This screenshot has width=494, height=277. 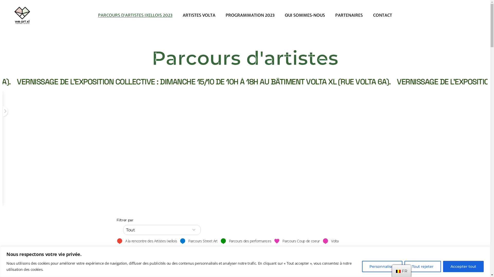 I want to click on Personnaliser, so click(x=382, y=266).